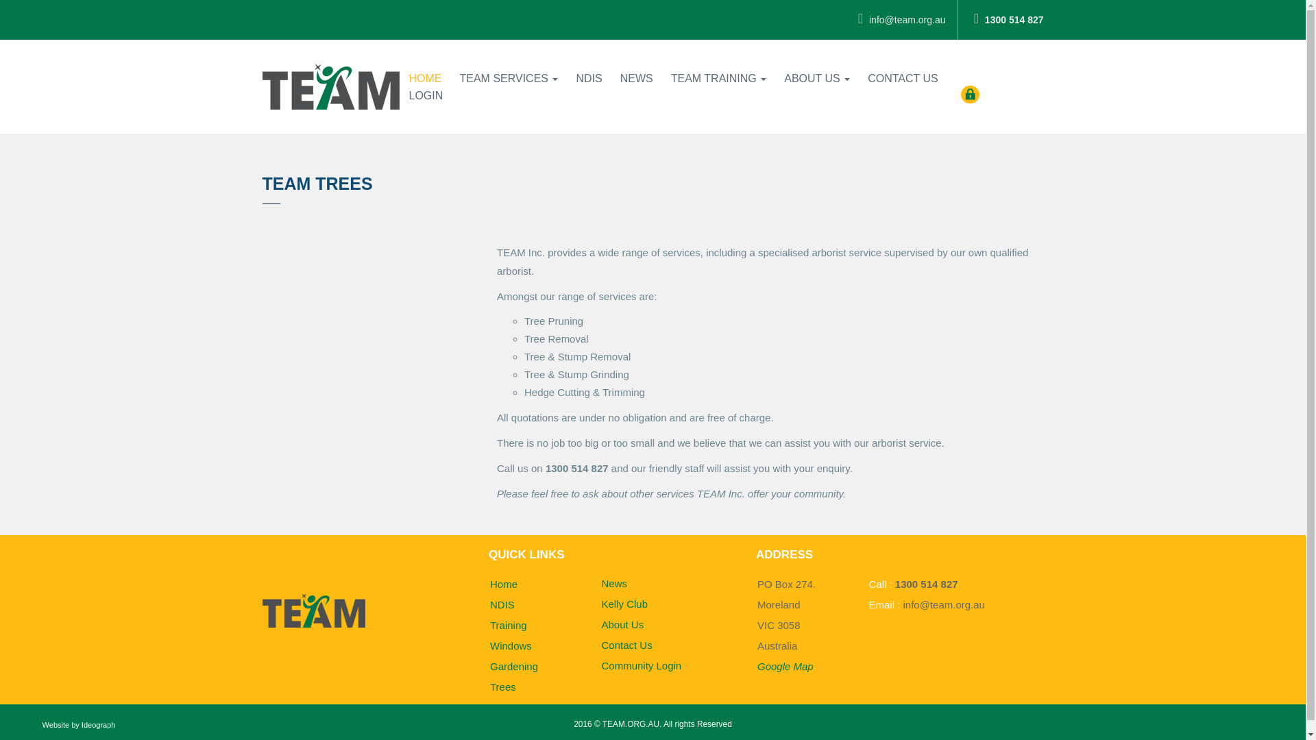 This screenshot has height=740, width=1316. What do you see at coordinates (502, 687) in the screenshot?
I see `Trees` at bounding box center [502, 687].